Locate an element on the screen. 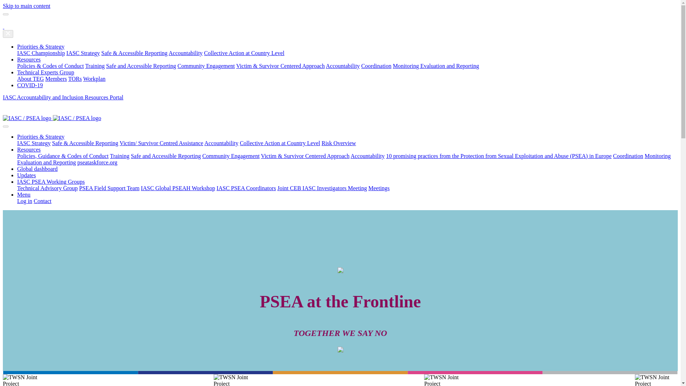 This screenshot has width=686, height=386. IASC Championship is located at coordinates (41, 53).